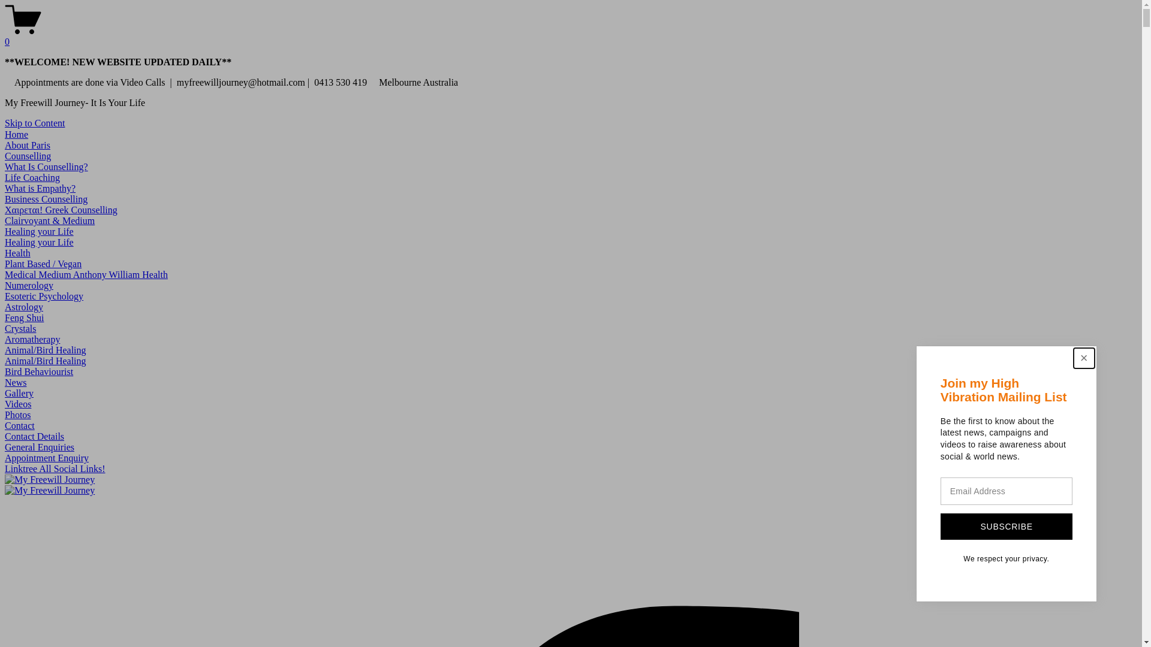 The height and width of the screenshot is (647, 1151). What do you see at coordinates (39, 371) in the screenshot?
I see `Bird Behaviourist` at bounding box center [39, 371].